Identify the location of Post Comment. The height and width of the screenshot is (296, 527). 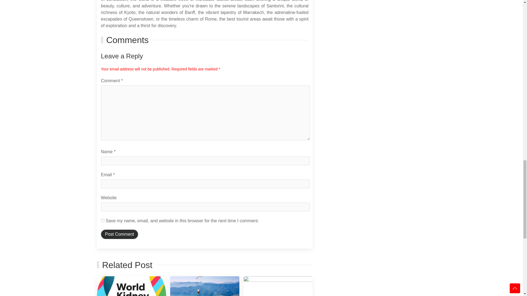
(120, 234).